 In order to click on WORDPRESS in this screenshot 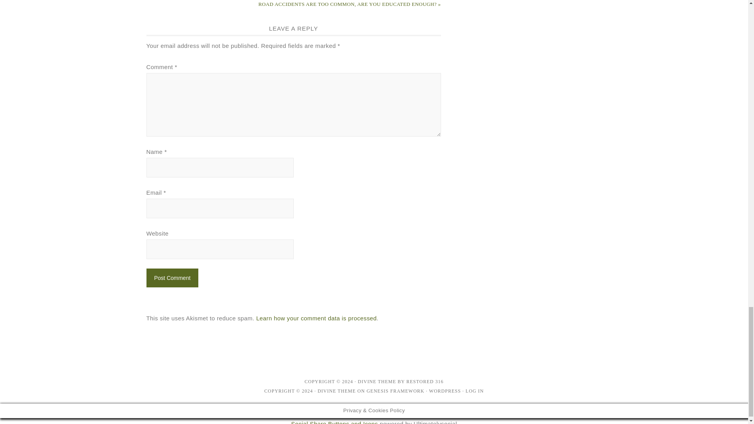, I will do `click(445, 391)`.